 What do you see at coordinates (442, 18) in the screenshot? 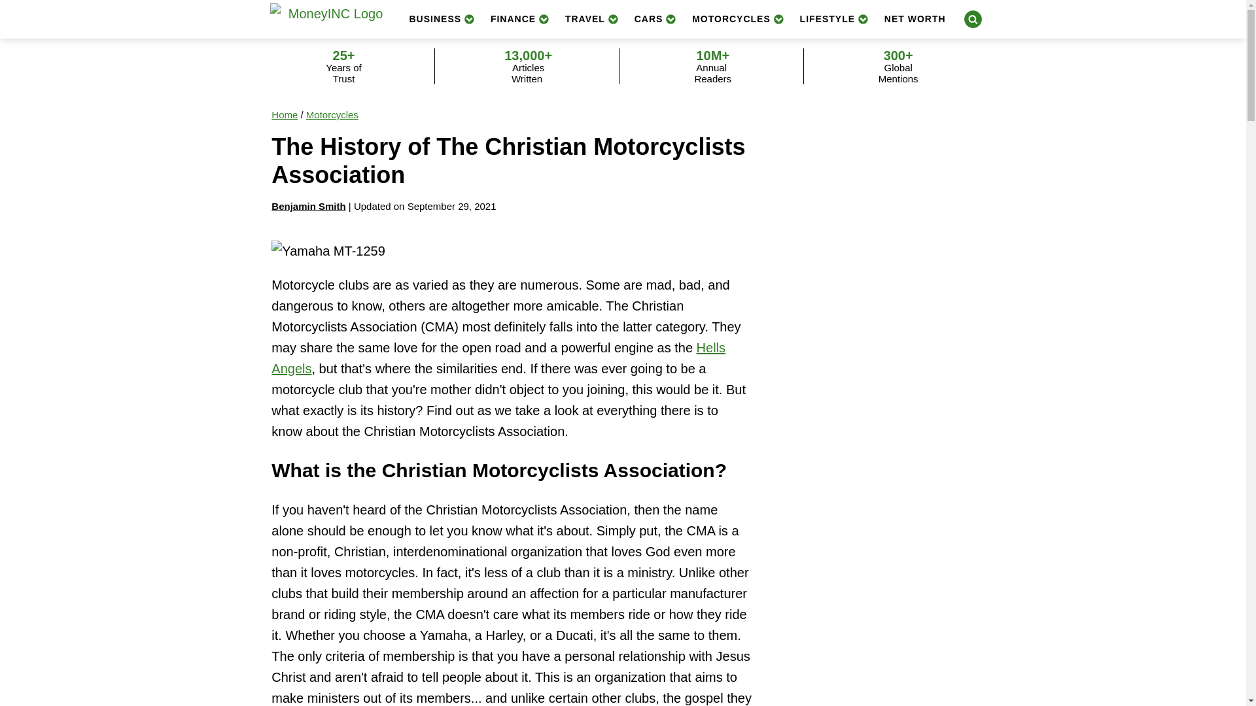
I see `BUSINESS` at bounding box center [442, 18].